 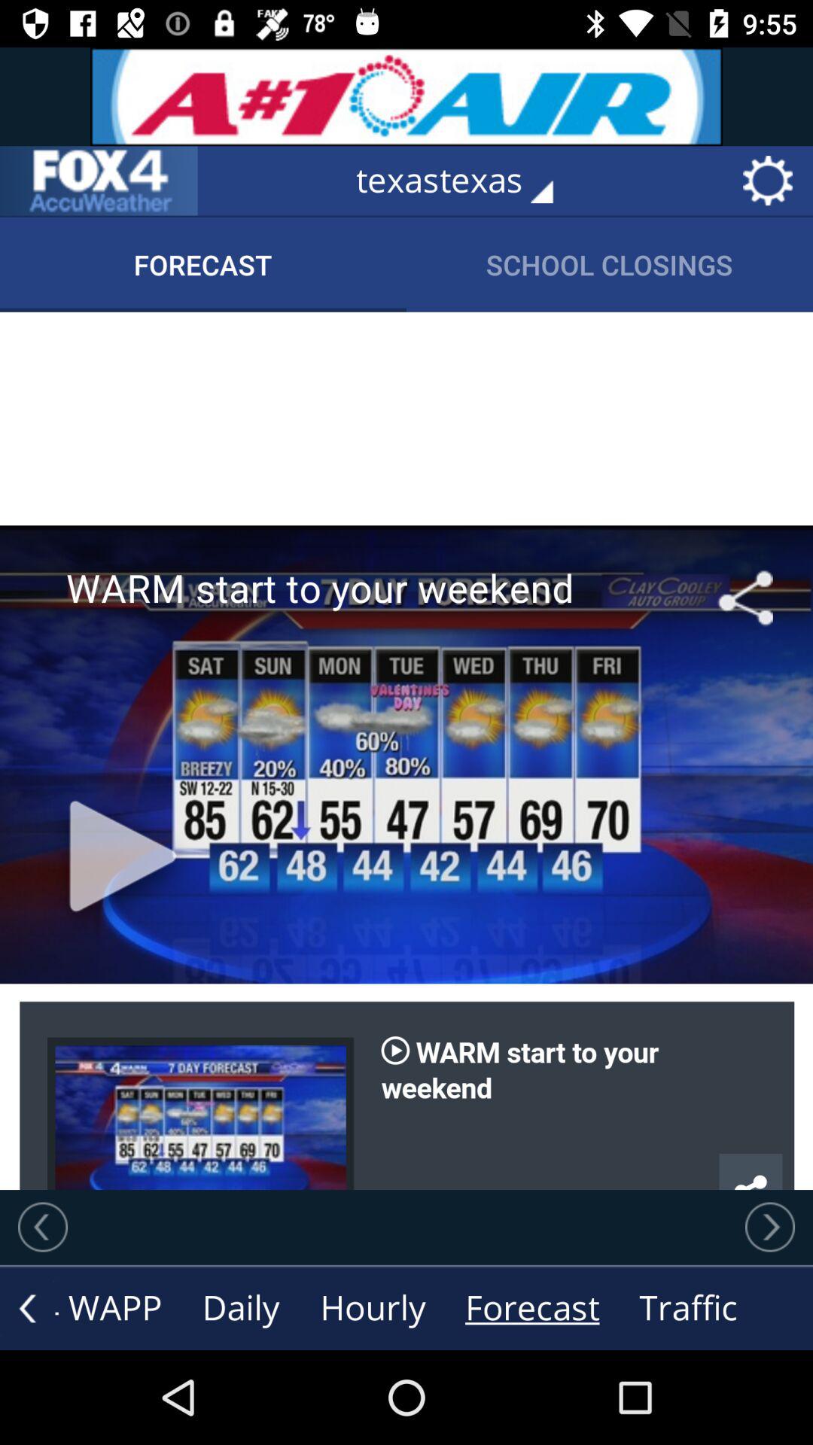 I want to click on go to the advertisement on top, so click(x=406, y=96).